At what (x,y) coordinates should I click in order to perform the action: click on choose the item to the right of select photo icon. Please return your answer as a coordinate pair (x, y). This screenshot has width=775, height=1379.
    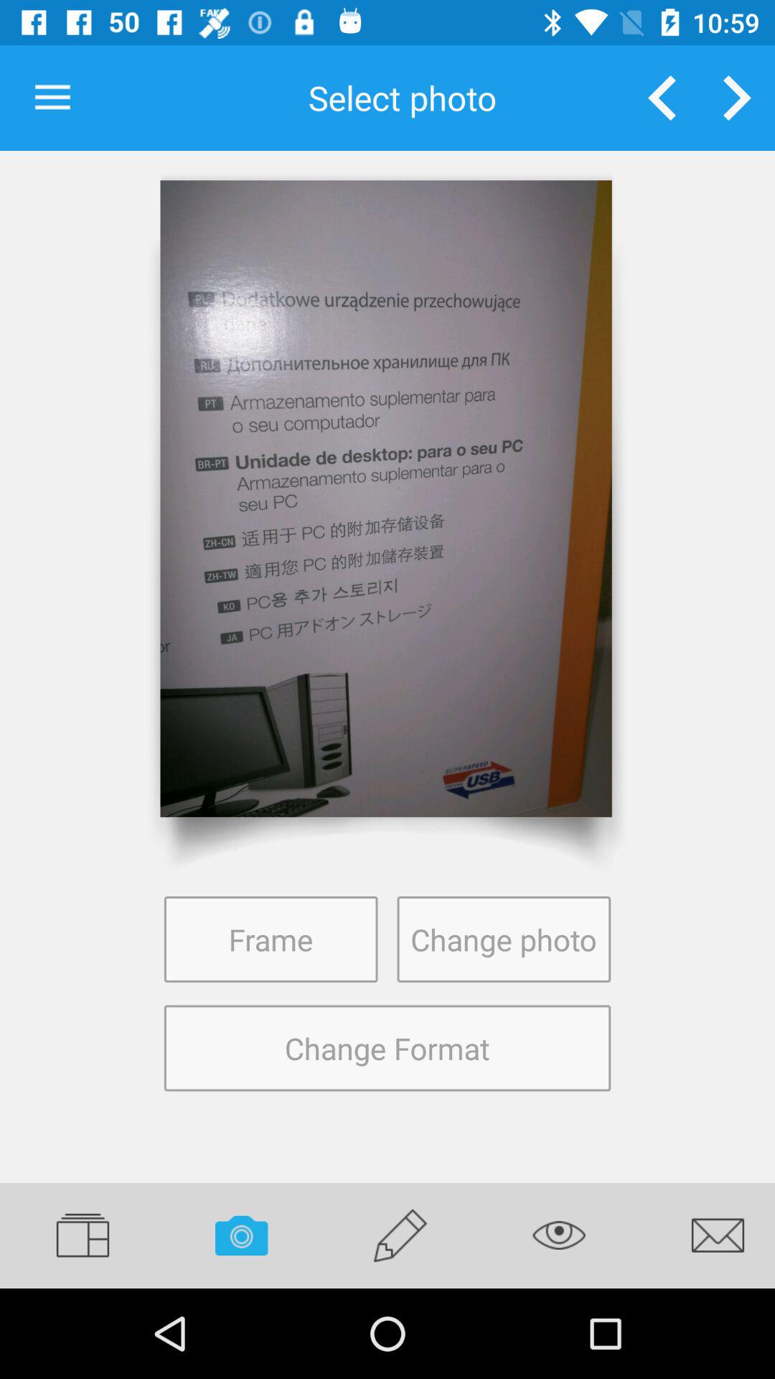
    Looking at the image, I should click on (662, 98).